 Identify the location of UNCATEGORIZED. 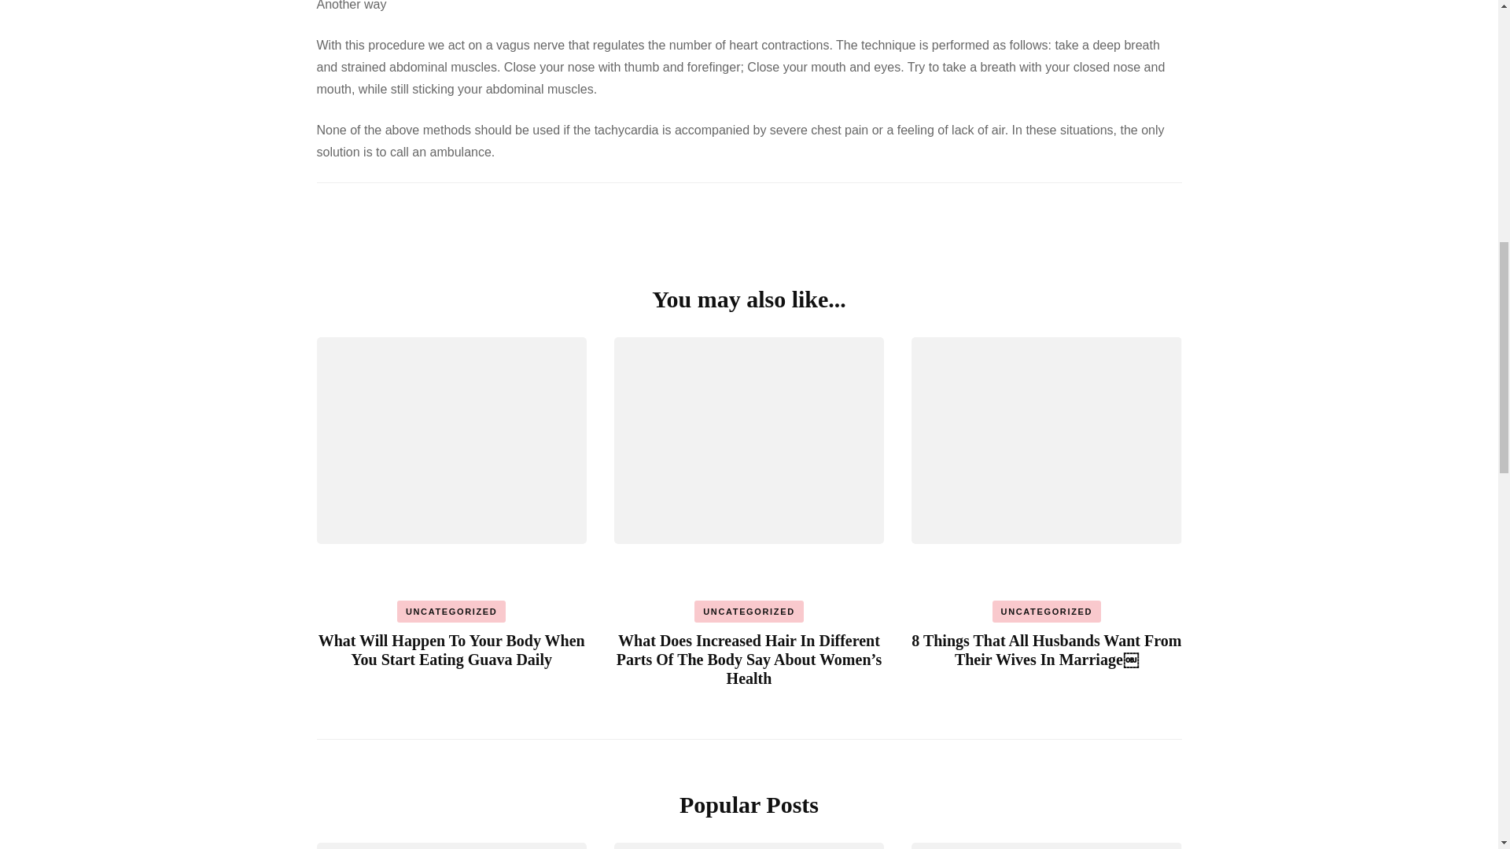
(749, 611).